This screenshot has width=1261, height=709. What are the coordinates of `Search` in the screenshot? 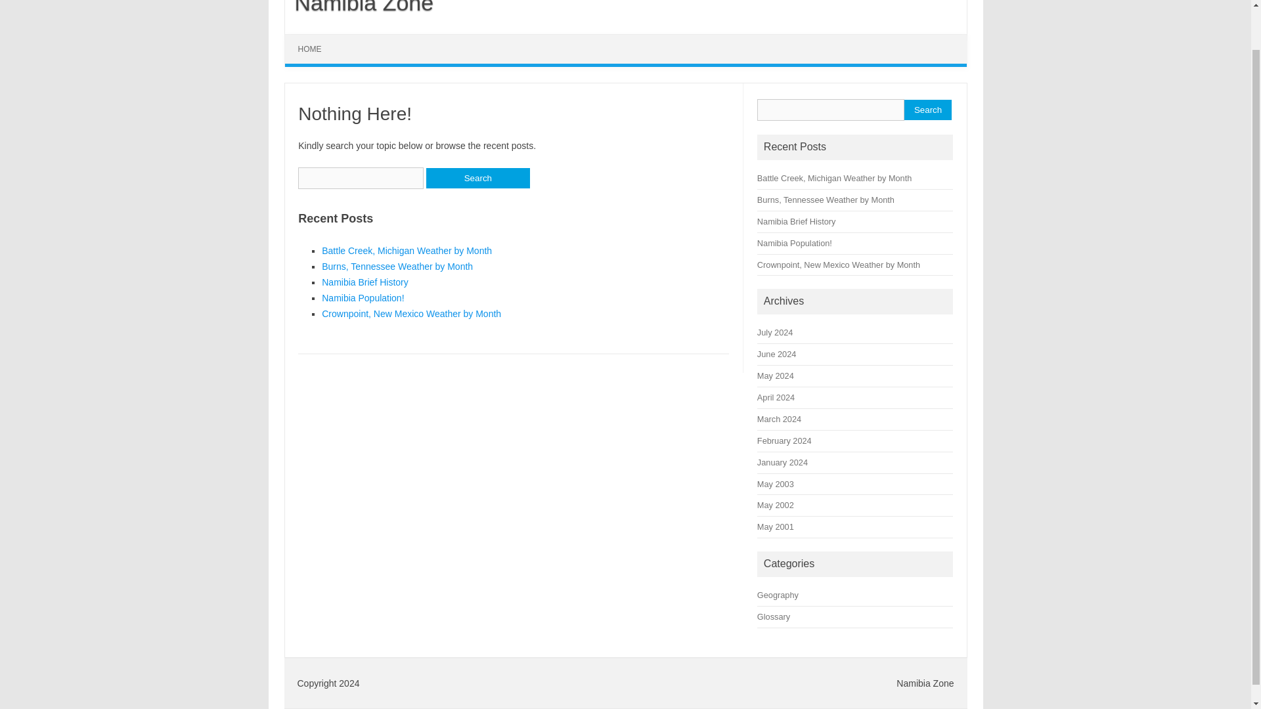 It's located at (477, 178).